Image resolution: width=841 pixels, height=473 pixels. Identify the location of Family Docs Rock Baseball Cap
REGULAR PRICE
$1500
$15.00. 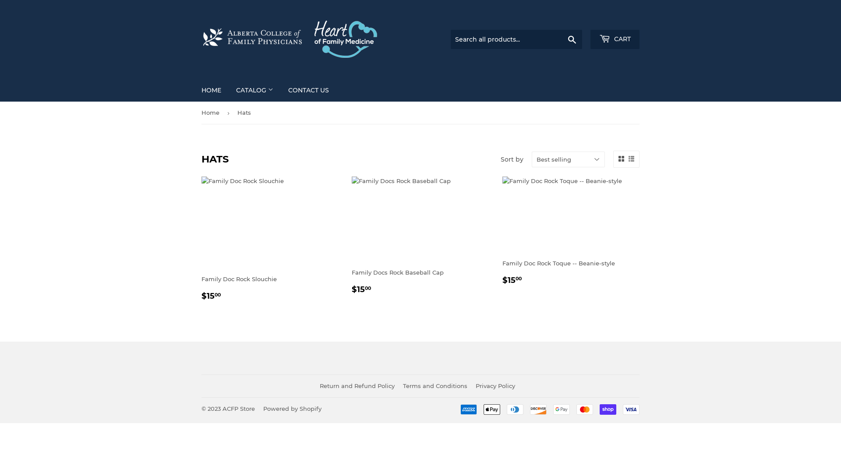
(420, 236).